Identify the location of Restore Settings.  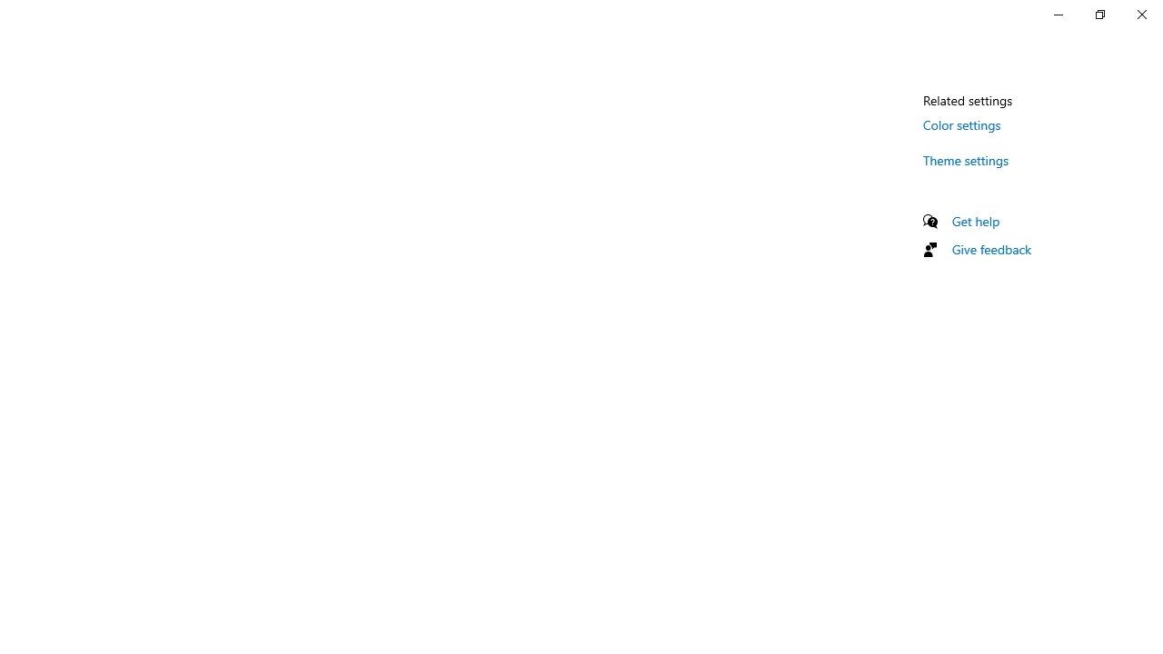
(1099, 15).